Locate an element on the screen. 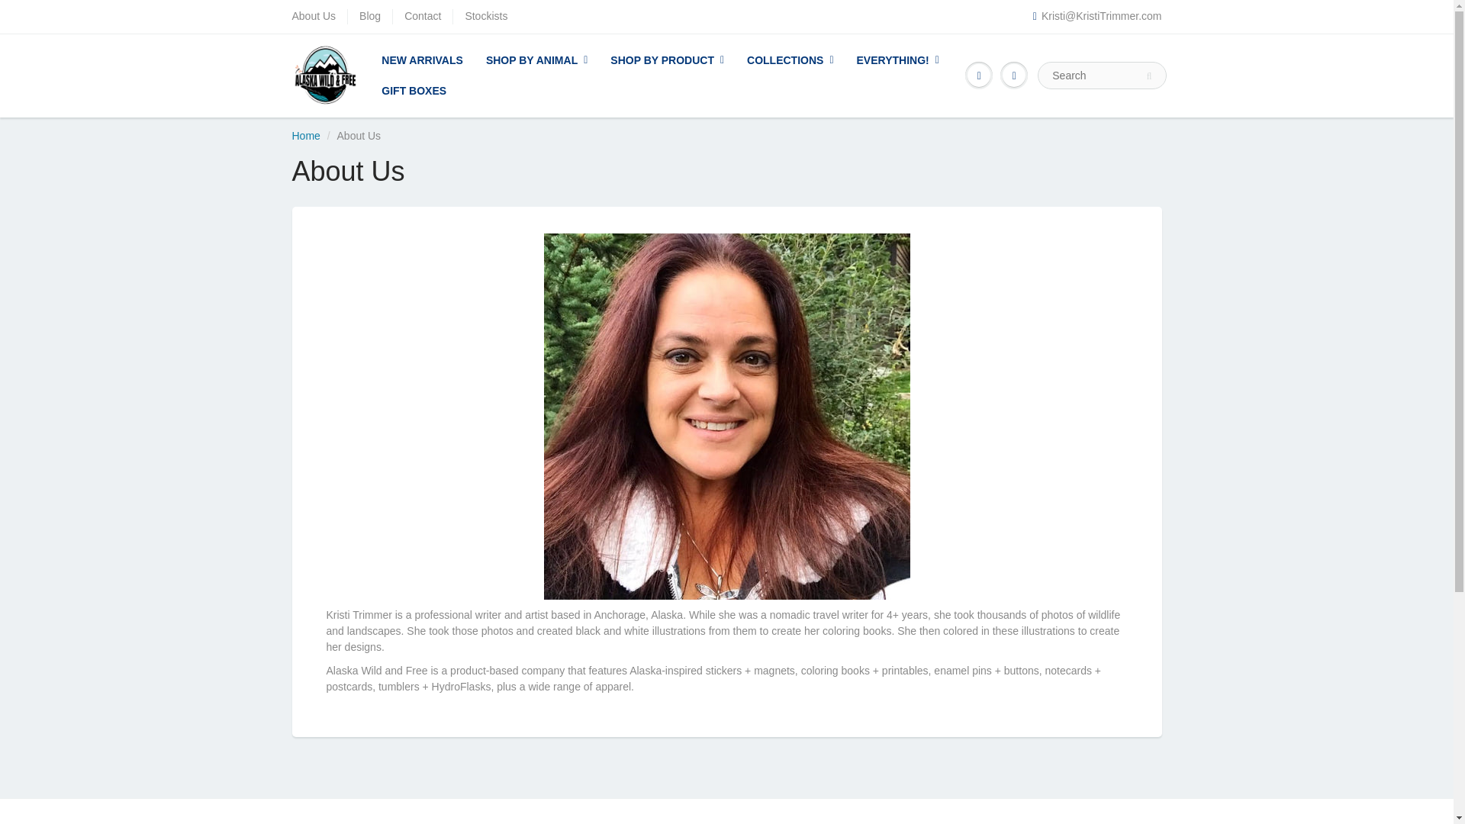  About Us is located at coordinates (313, 17).